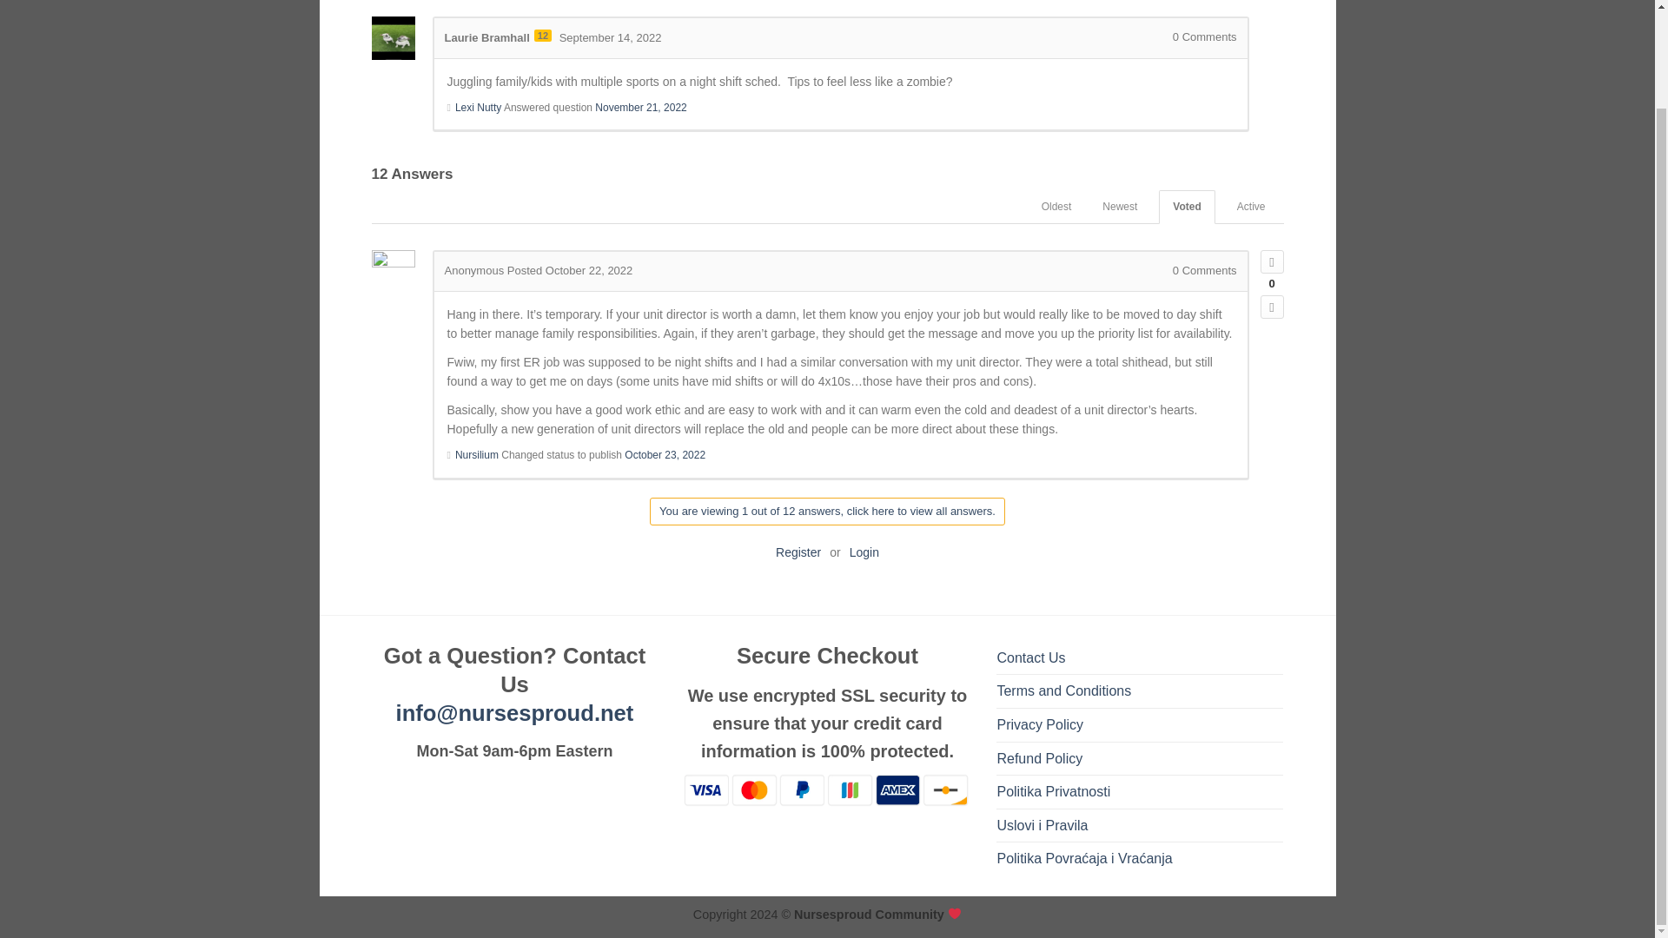 The image size is (1668, 938). I want to click on October 23, 2022, so click(665, 455).